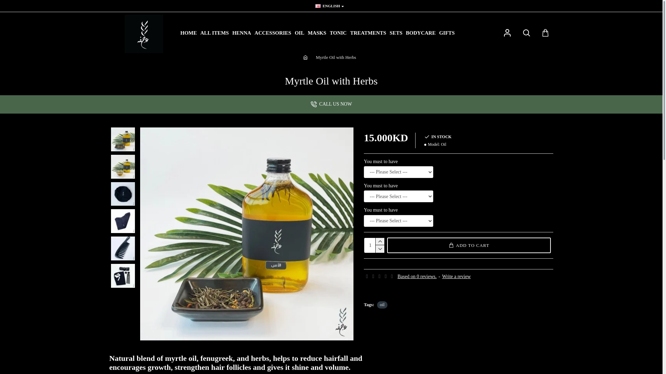  What do you see at coordinates (318, 6) in the screenshot?
I see `English` at bounding box center [318, 6].